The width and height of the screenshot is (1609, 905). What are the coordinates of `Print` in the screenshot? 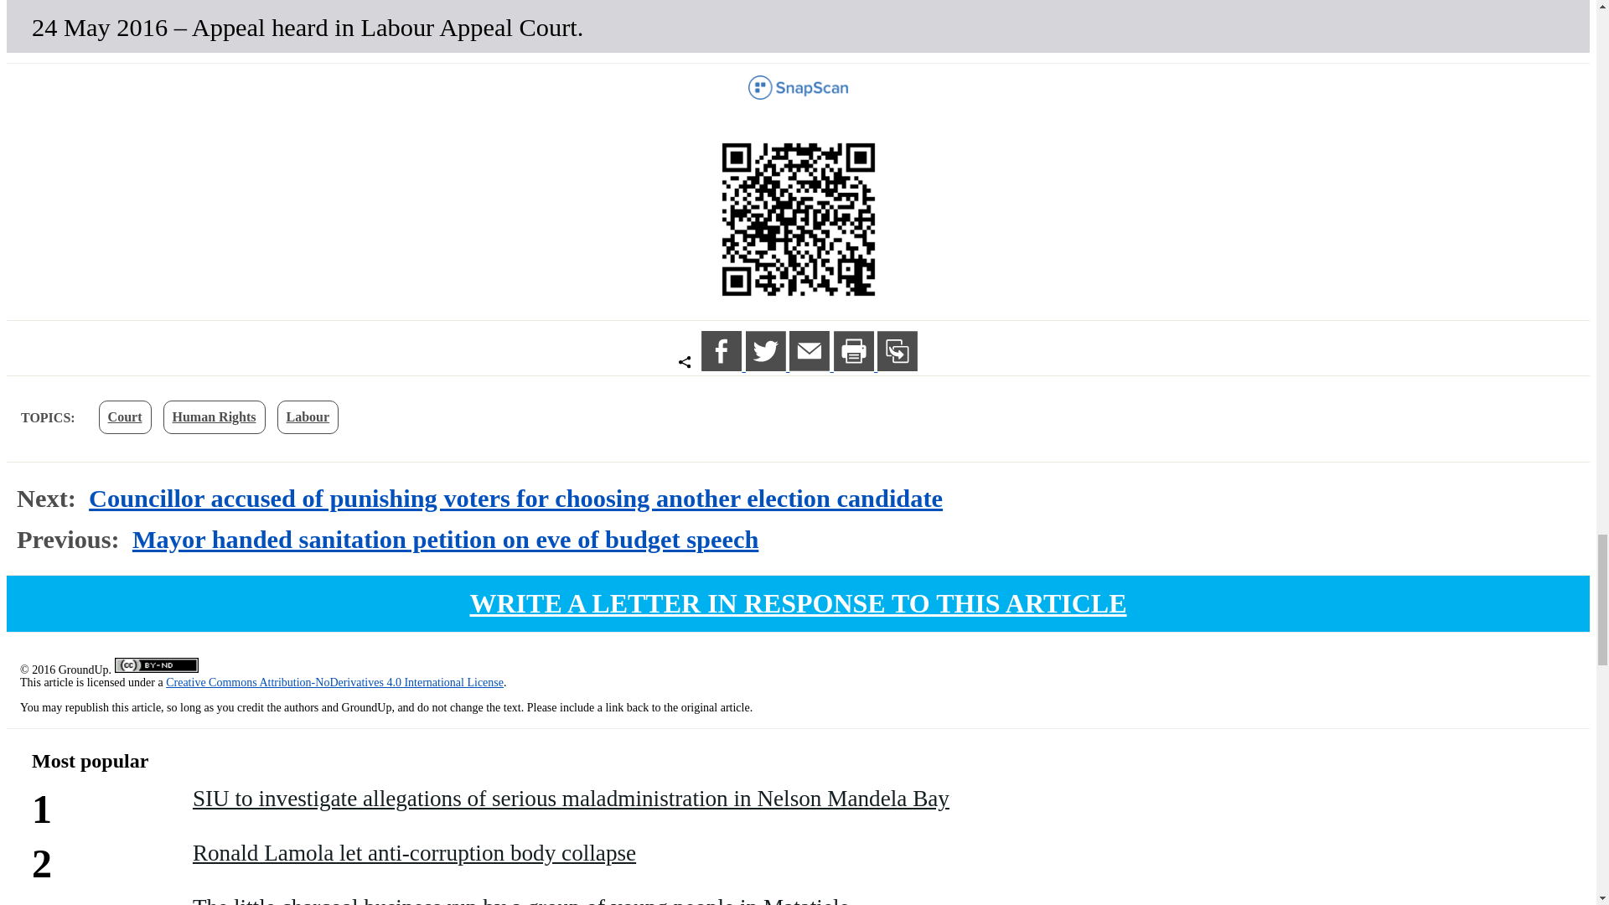 It's located at (856, 365).